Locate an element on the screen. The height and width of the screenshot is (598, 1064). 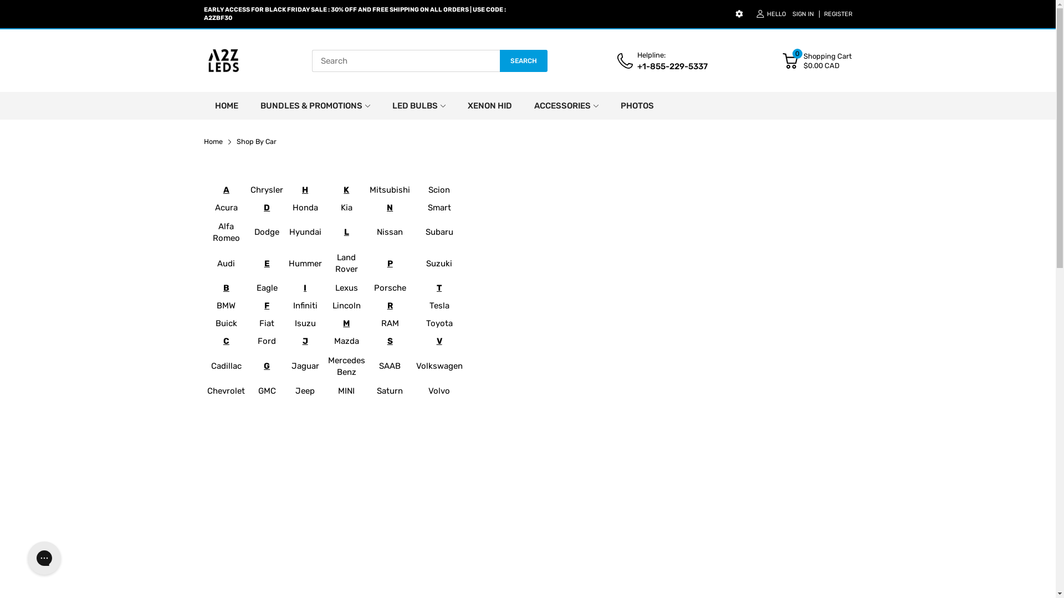
Honda is located at coordinates (305, 208).